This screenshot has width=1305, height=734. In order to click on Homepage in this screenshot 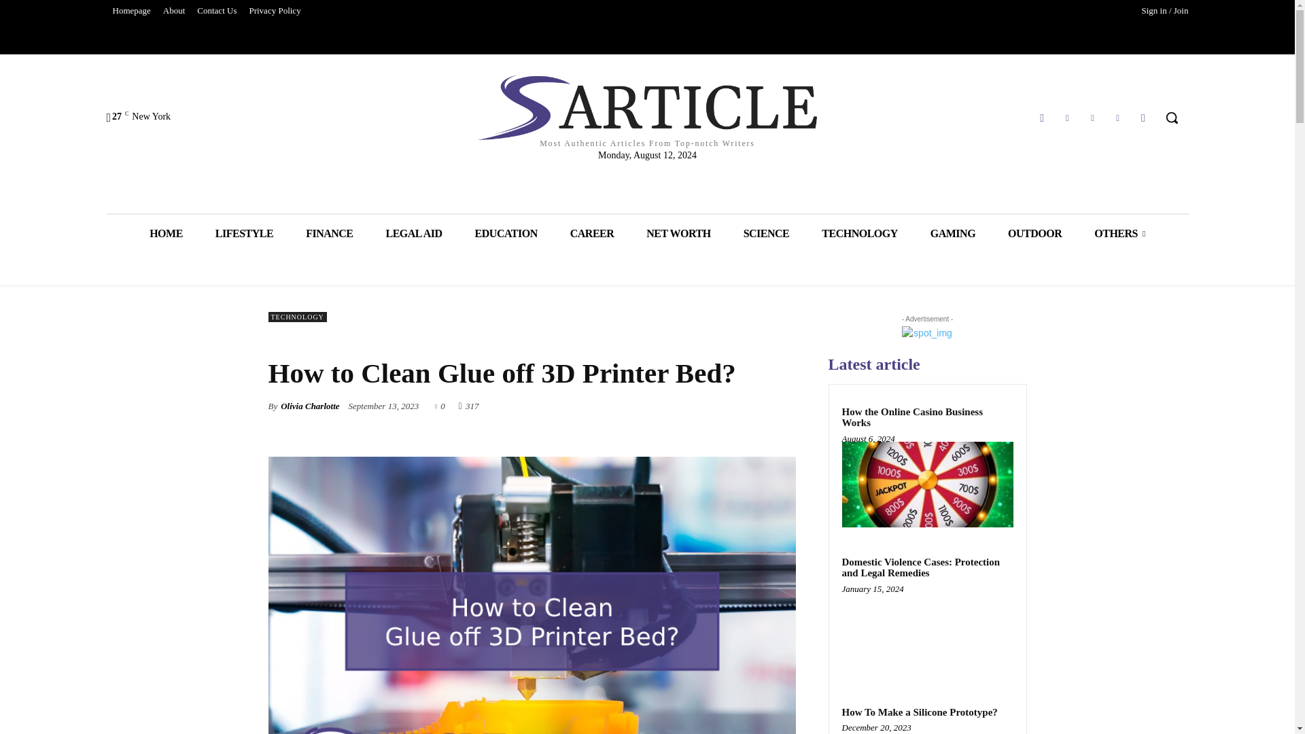, I will do `click(130, 11)`.